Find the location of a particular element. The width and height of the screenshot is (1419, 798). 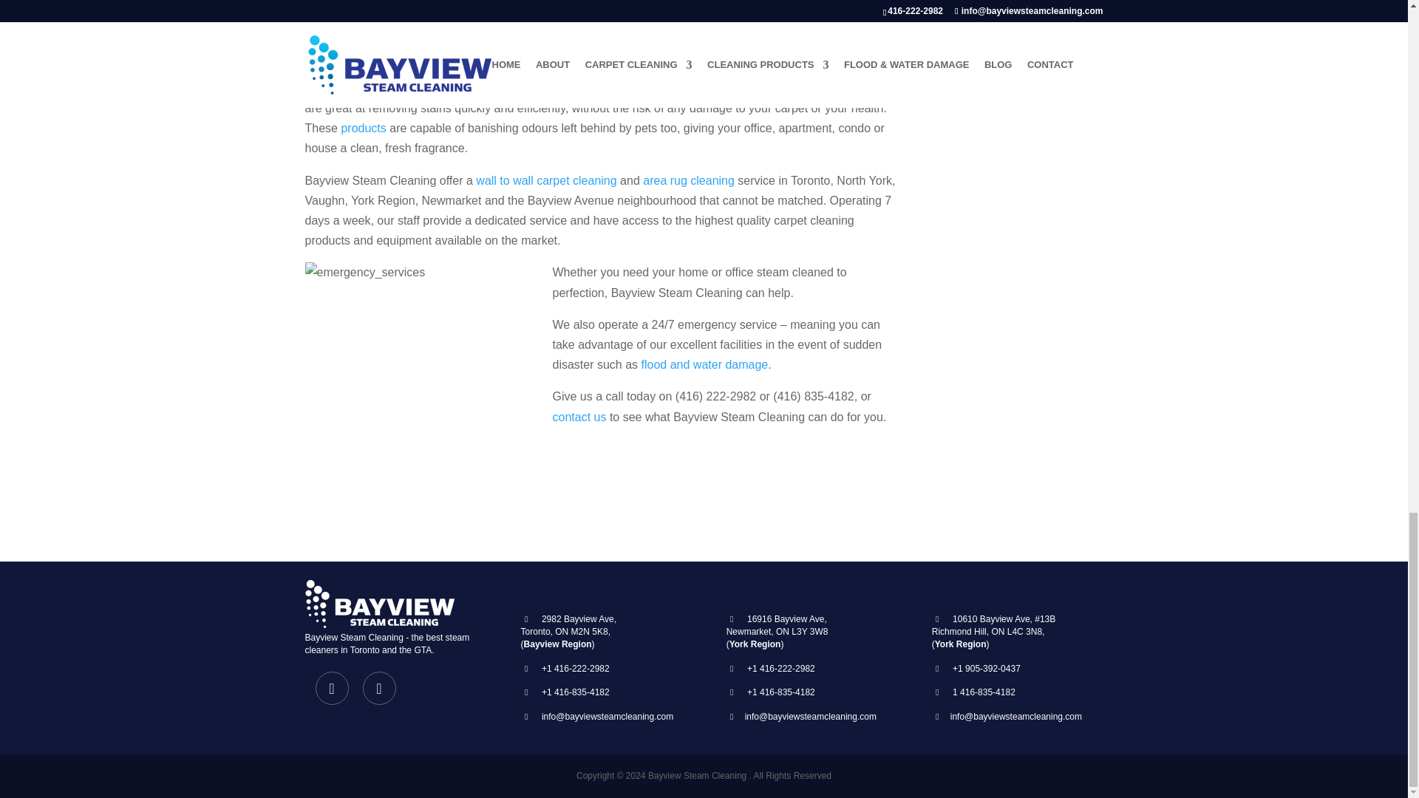

contact us is located at coordinates (579, 417).